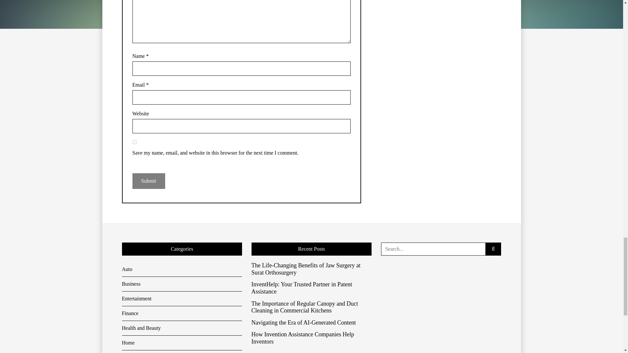 The image size is (628, 353). I want to click on Submit, so click(148, 181).